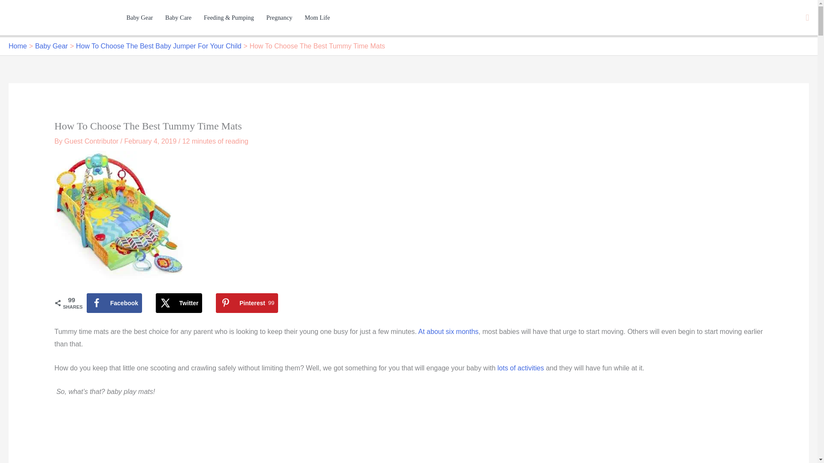 The image size is (824, 463). I want to click on Guest Contributor, so click(92, 141).